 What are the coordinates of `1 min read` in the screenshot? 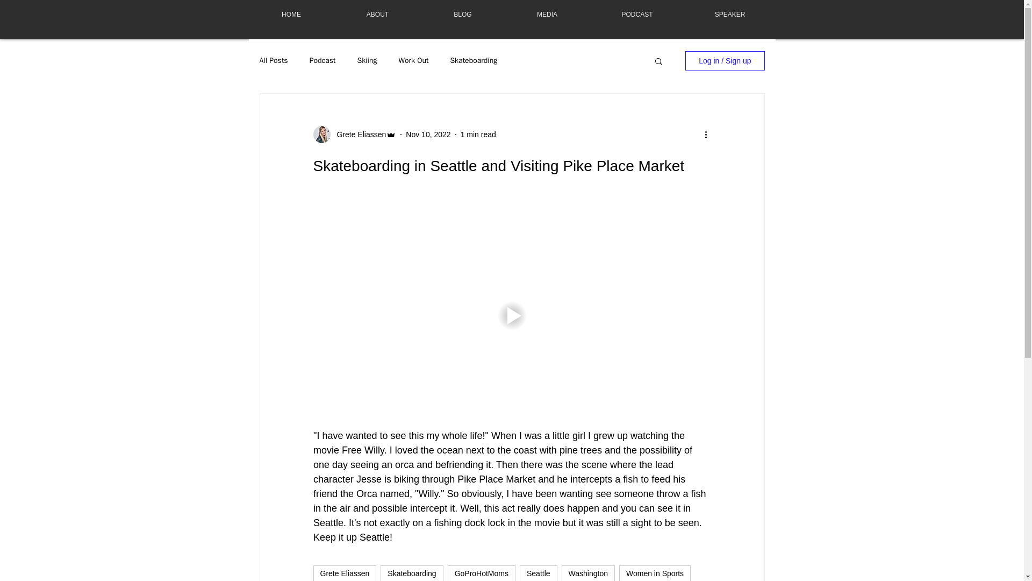 It's located at (478, 134).